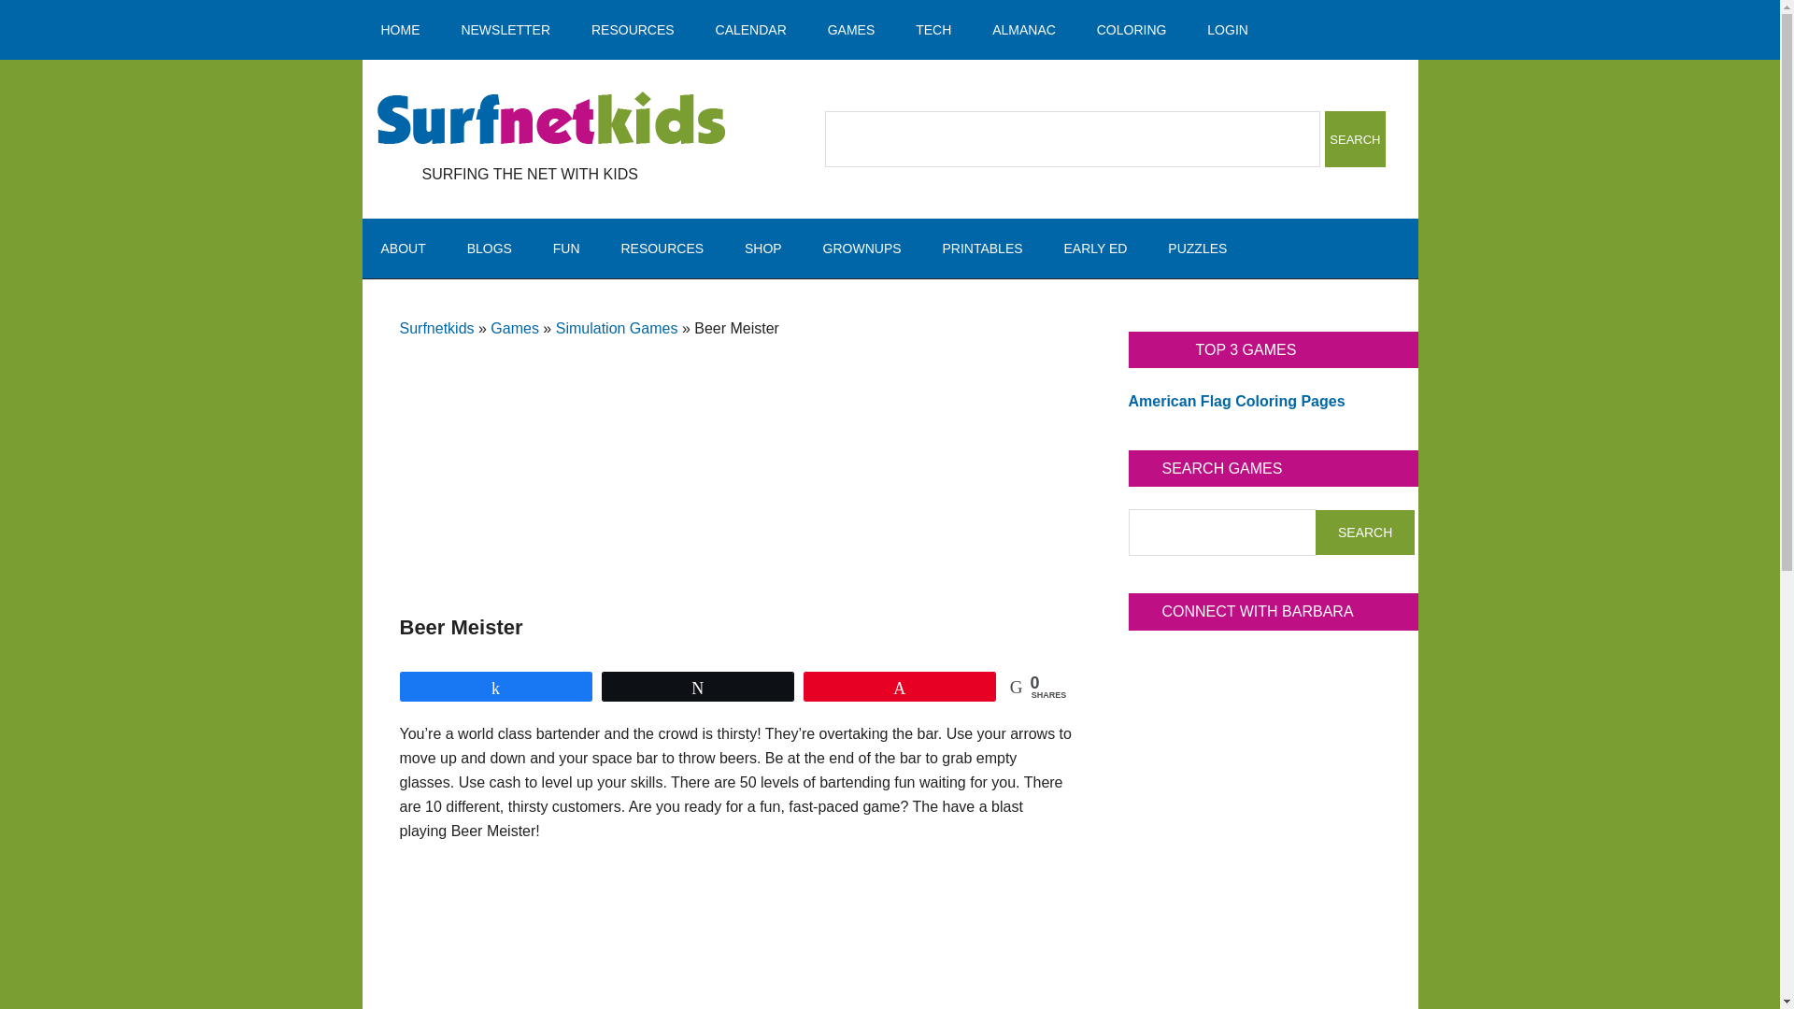  What do you see at coordinates (933, 30) in the screenshot?
I see `TECH` at bounding box center [933, 30].